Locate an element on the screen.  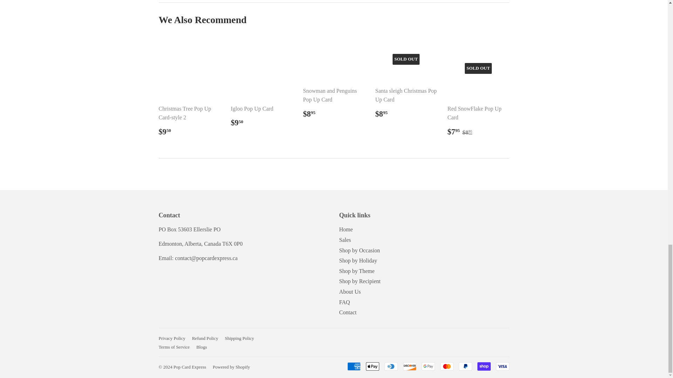
Apple Pay is located at coordinates (373, 366).